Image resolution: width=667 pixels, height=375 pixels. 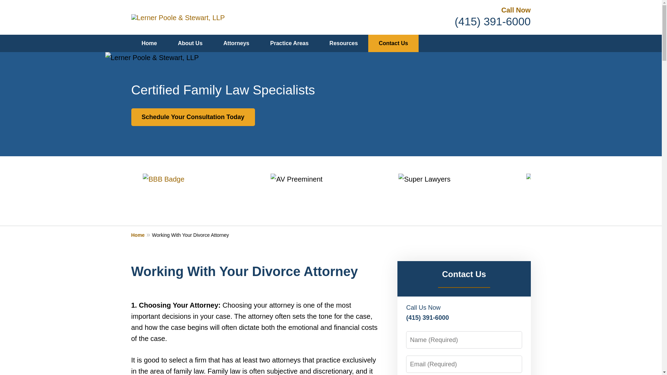 What do you see at coordinates (290, 43) in the screenshot?
I see `Practice Areas` at bounding box center [290, 43].